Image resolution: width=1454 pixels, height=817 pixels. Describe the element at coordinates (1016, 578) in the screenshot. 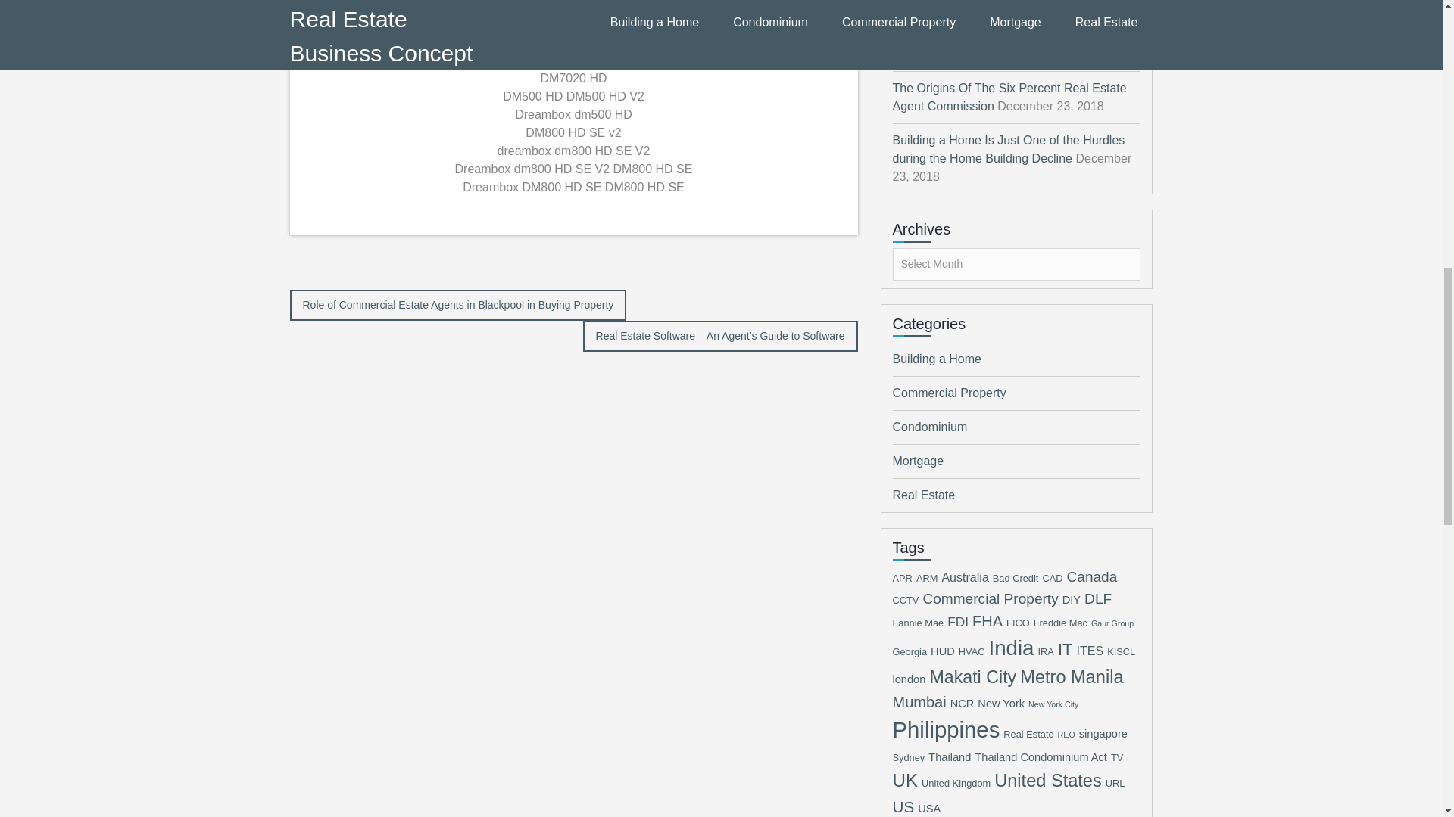

I see `Bad Credit` at that location.